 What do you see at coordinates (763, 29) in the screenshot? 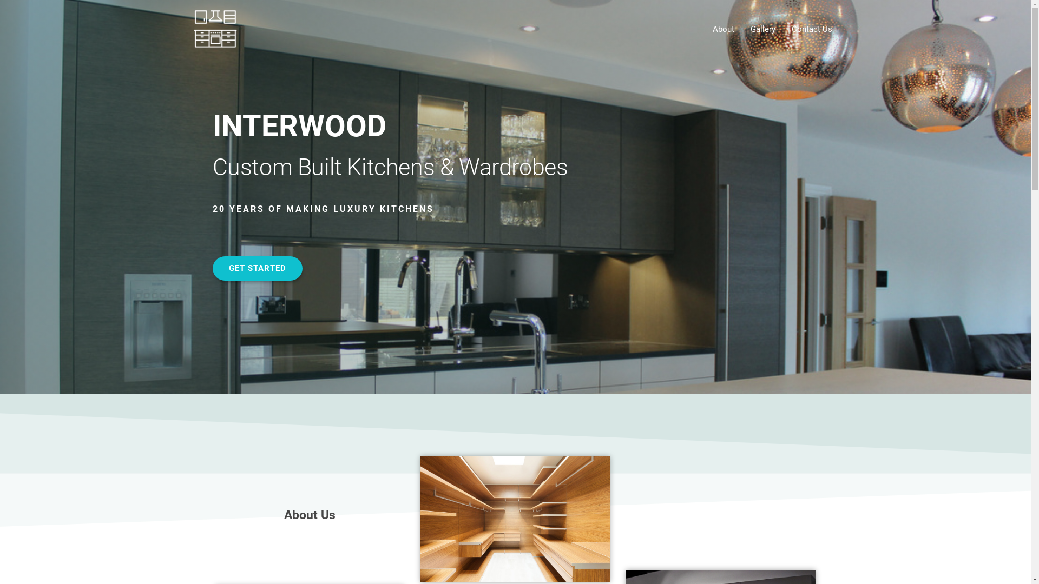
I see `Gallery` at bounding box center [763, 29].